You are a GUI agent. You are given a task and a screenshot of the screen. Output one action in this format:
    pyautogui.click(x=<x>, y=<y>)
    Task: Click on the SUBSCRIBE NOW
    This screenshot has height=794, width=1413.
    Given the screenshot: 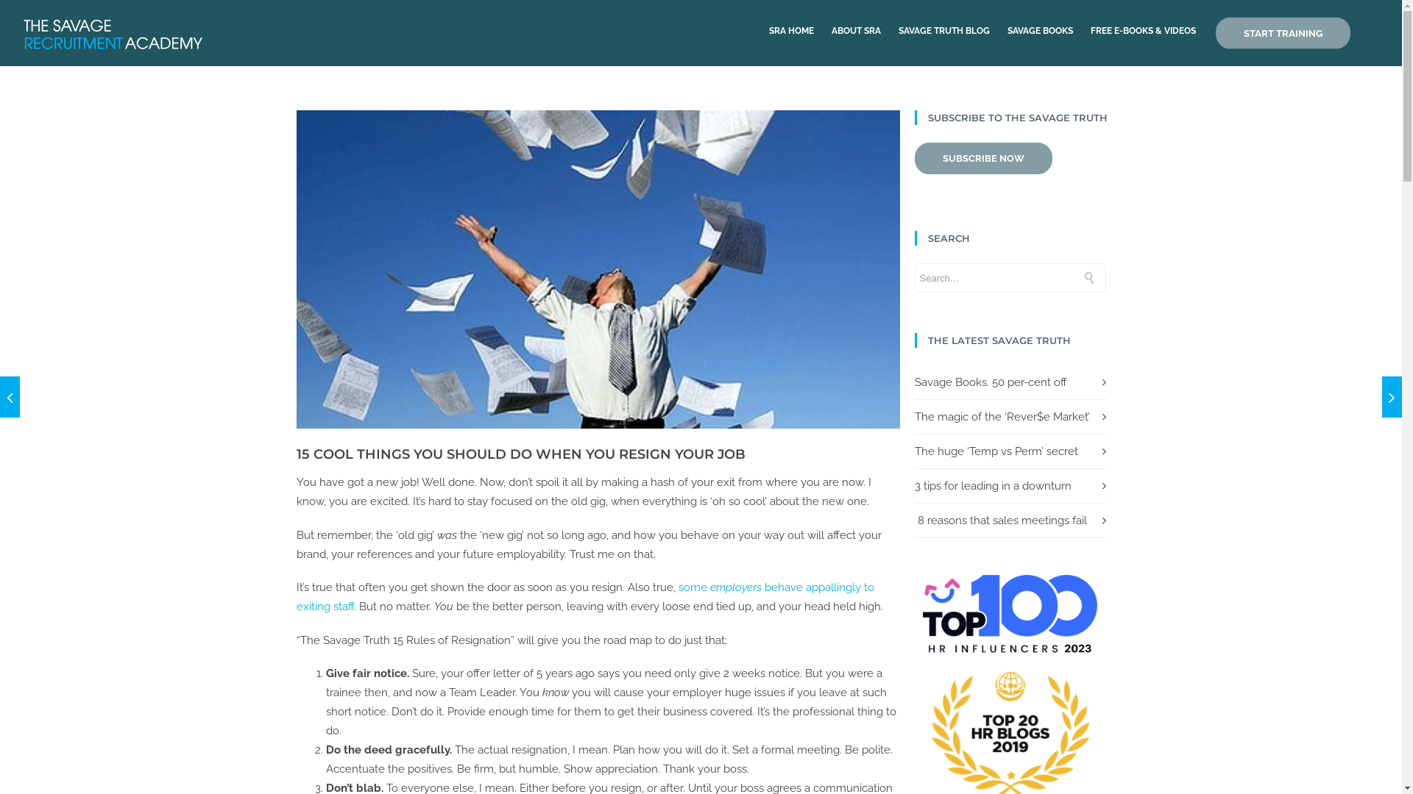 What is the action you would take?
    pyautogui.click(x=983, y=159)
    